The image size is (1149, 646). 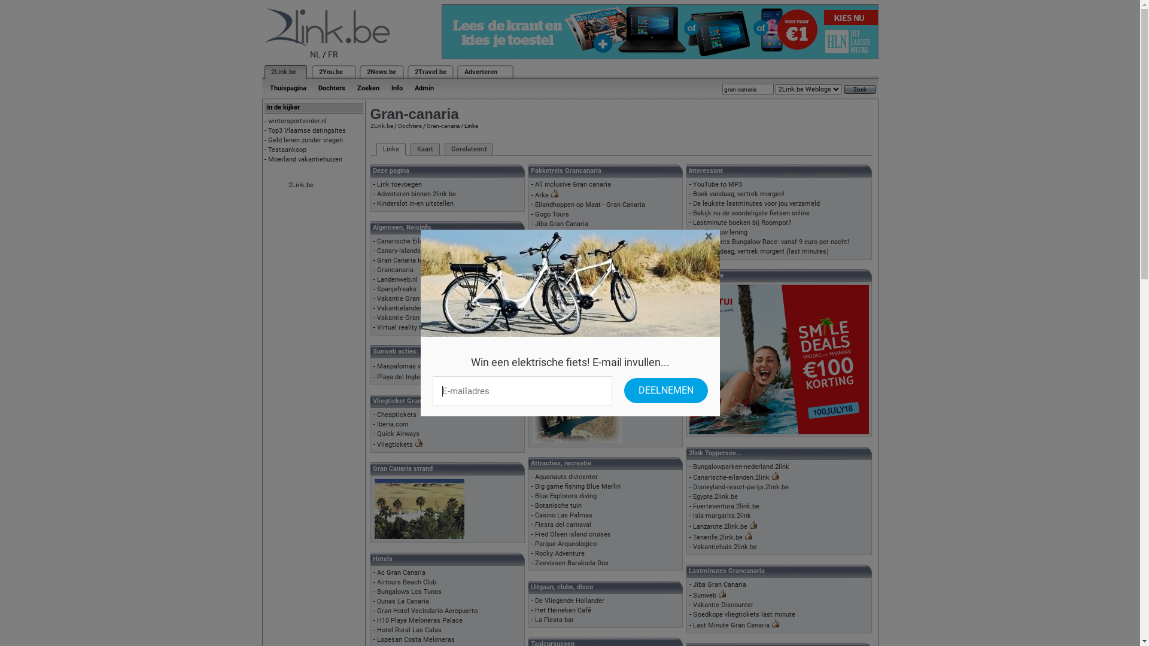 I want to click on Dochters, so click(x=409, y=126).